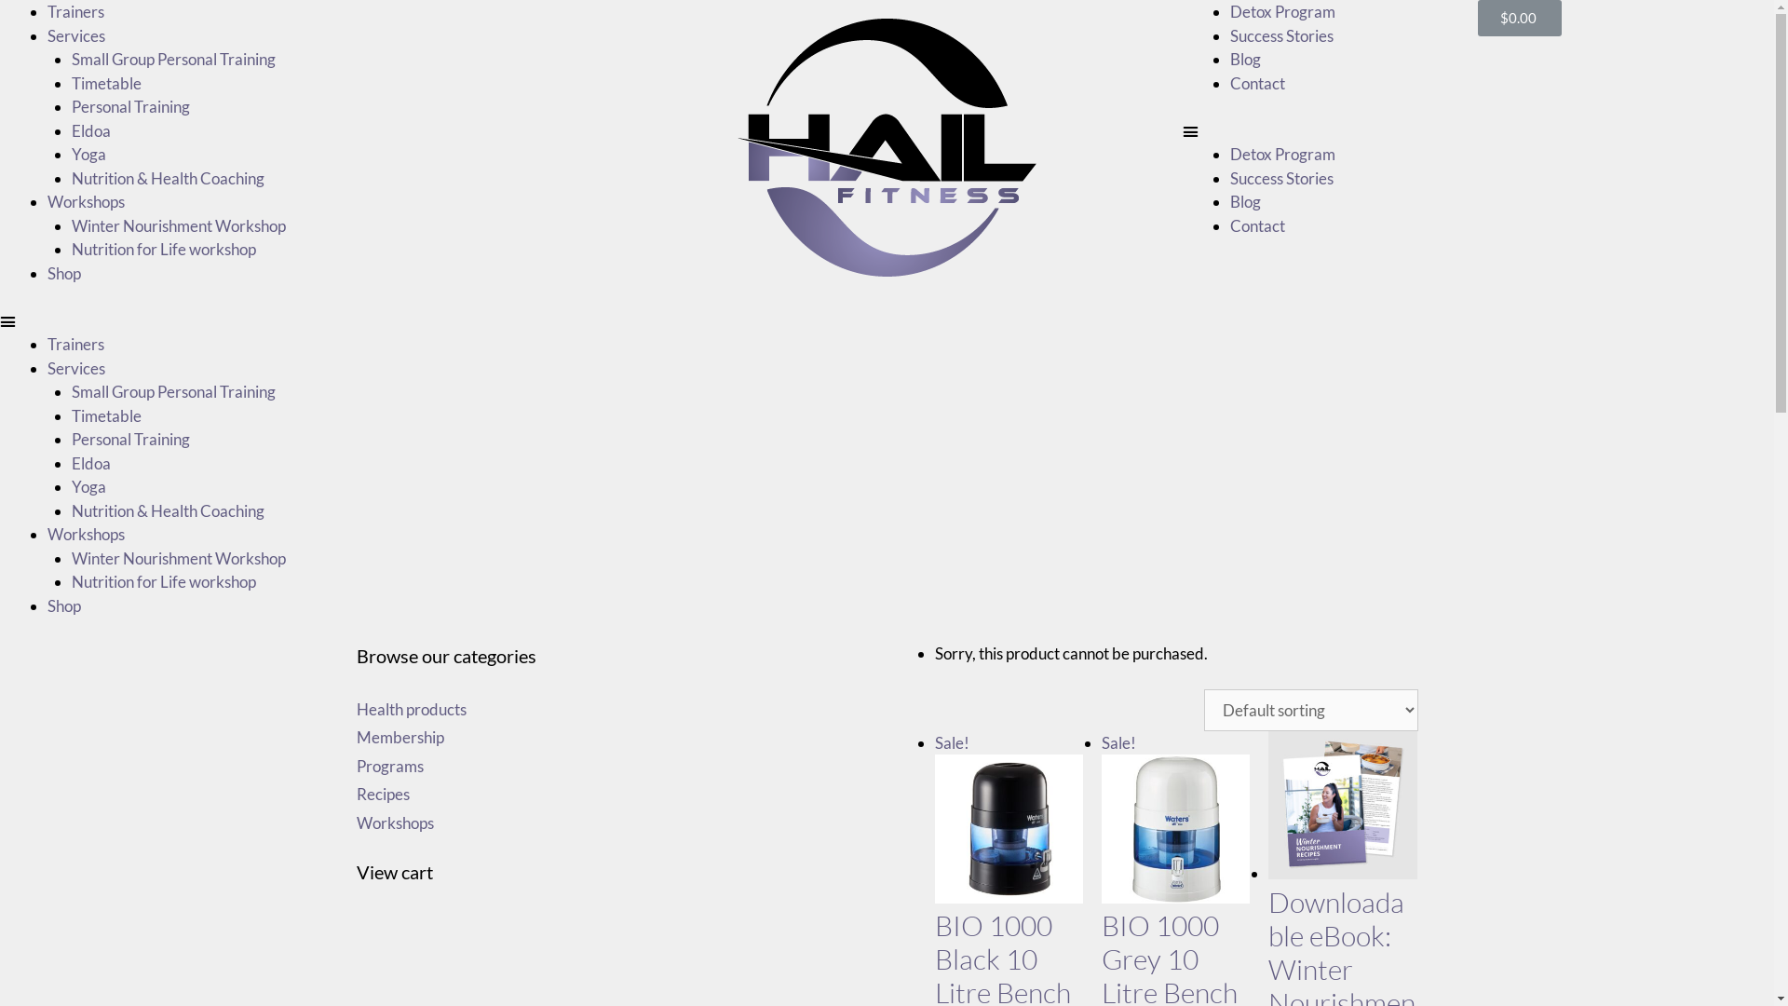 This screenshot has width=1788, height=1006. What do you see at coordinates (86, 535) in the screenshot?
I see `Workshops` at bounding box center [86, 535].